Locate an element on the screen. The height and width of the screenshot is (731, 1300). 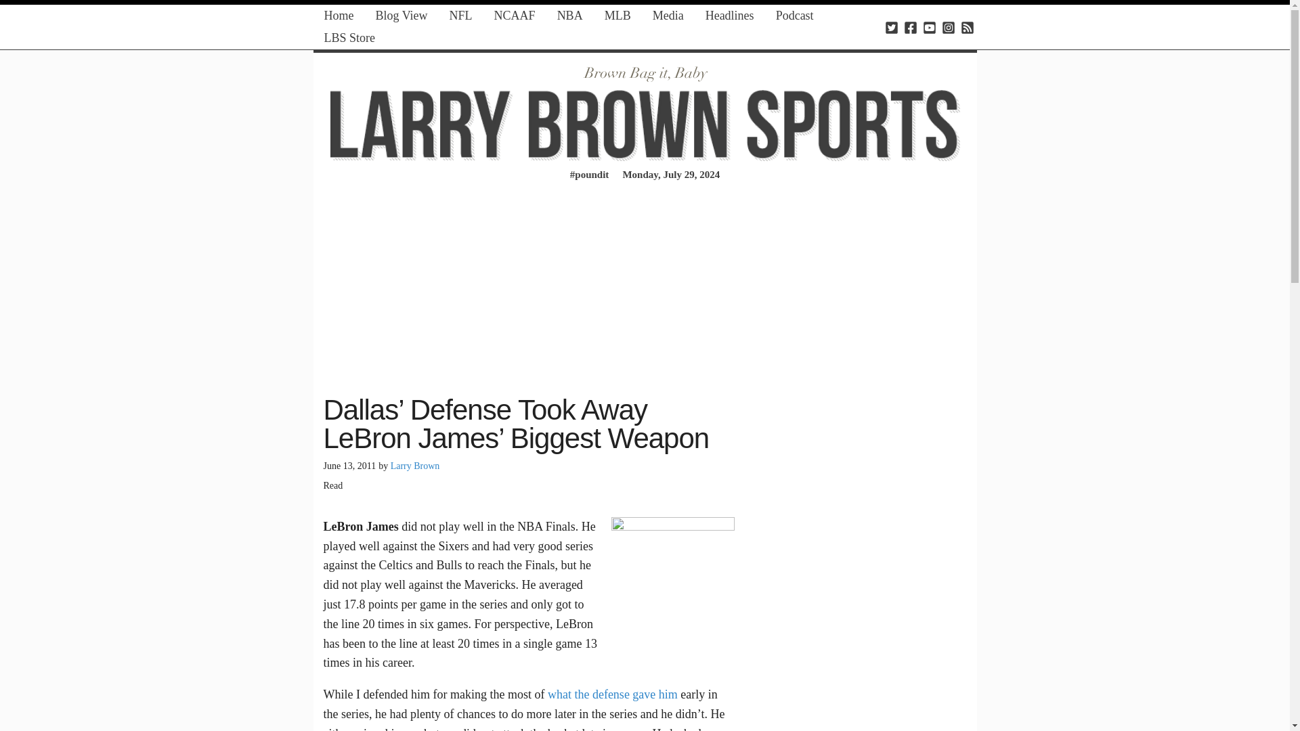
Media is located at coordinates (668, 15).